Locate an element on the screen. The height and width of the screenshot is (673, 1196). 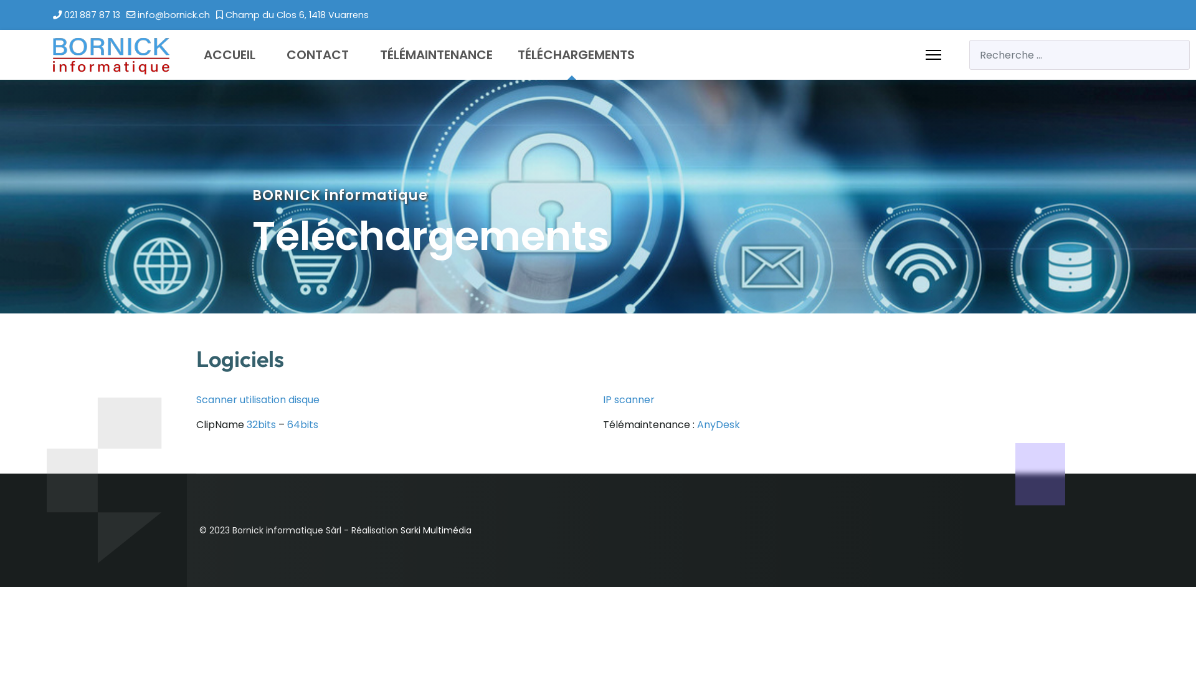
Scanner utilisation disque is located at coordinates (258, 400).